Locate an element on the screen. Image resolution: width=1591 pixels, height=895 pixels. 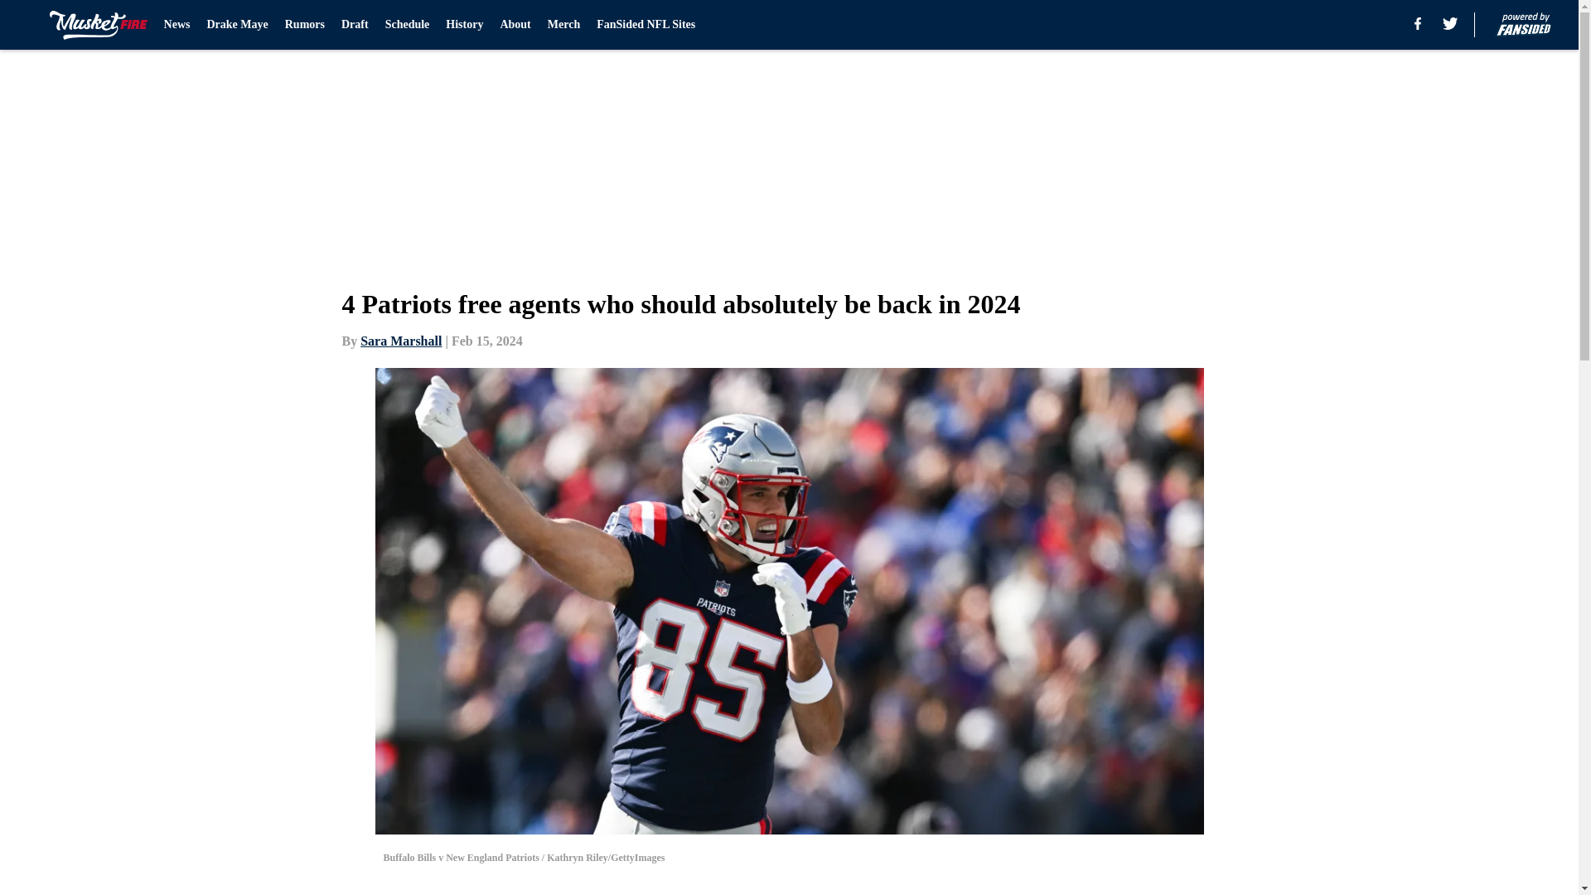
Rumors is located at coordinates (304, 25).